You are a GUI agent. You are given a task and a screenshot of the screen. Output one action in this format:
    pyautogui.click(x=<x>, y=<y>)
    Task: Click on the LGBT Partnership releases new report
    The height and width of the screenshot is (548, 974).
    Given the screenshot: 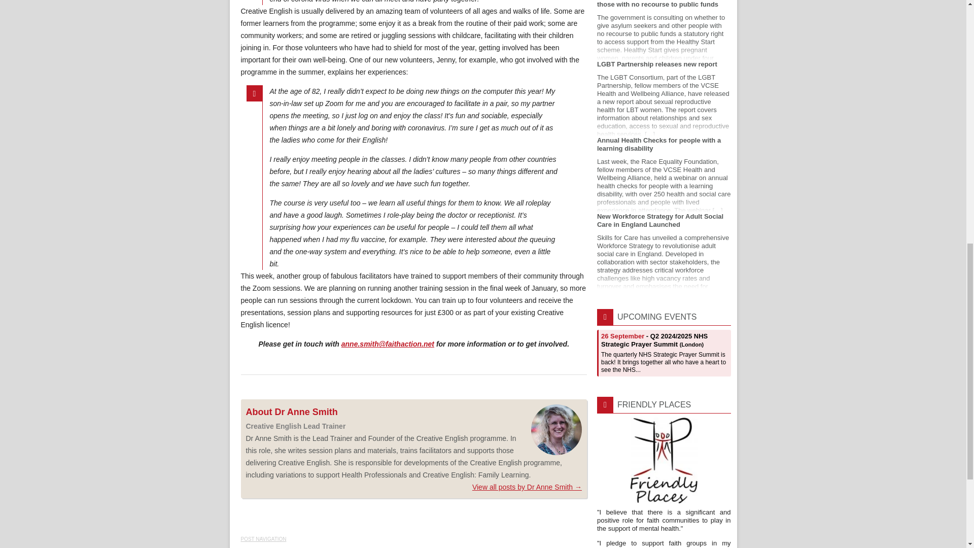 What is the action you would take?
    pyautogui.click(x=664, y=98)
    